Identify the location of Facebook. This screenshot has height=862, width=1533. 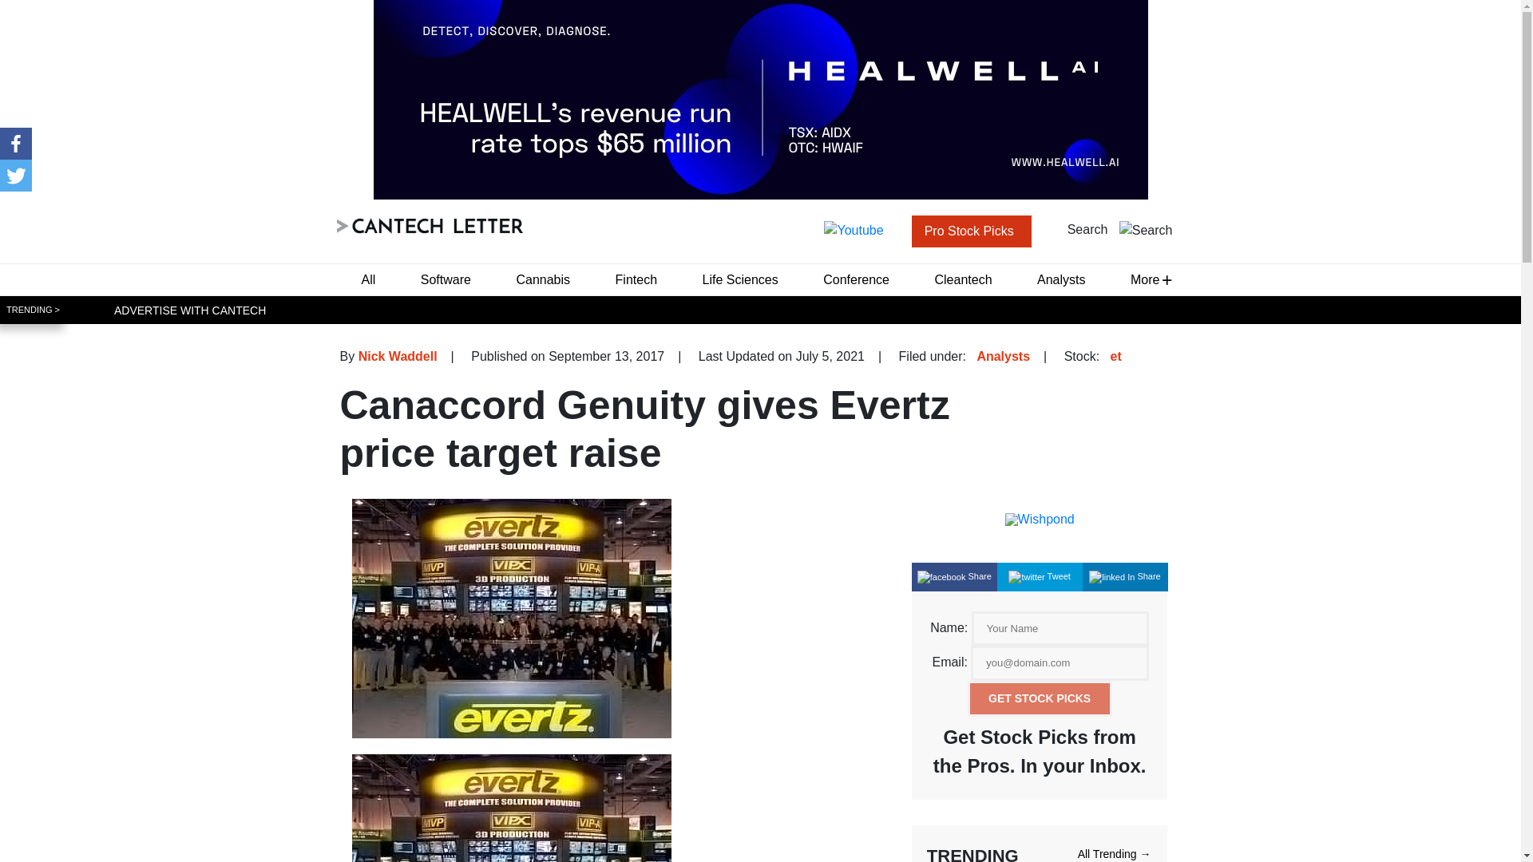
(16, 143).